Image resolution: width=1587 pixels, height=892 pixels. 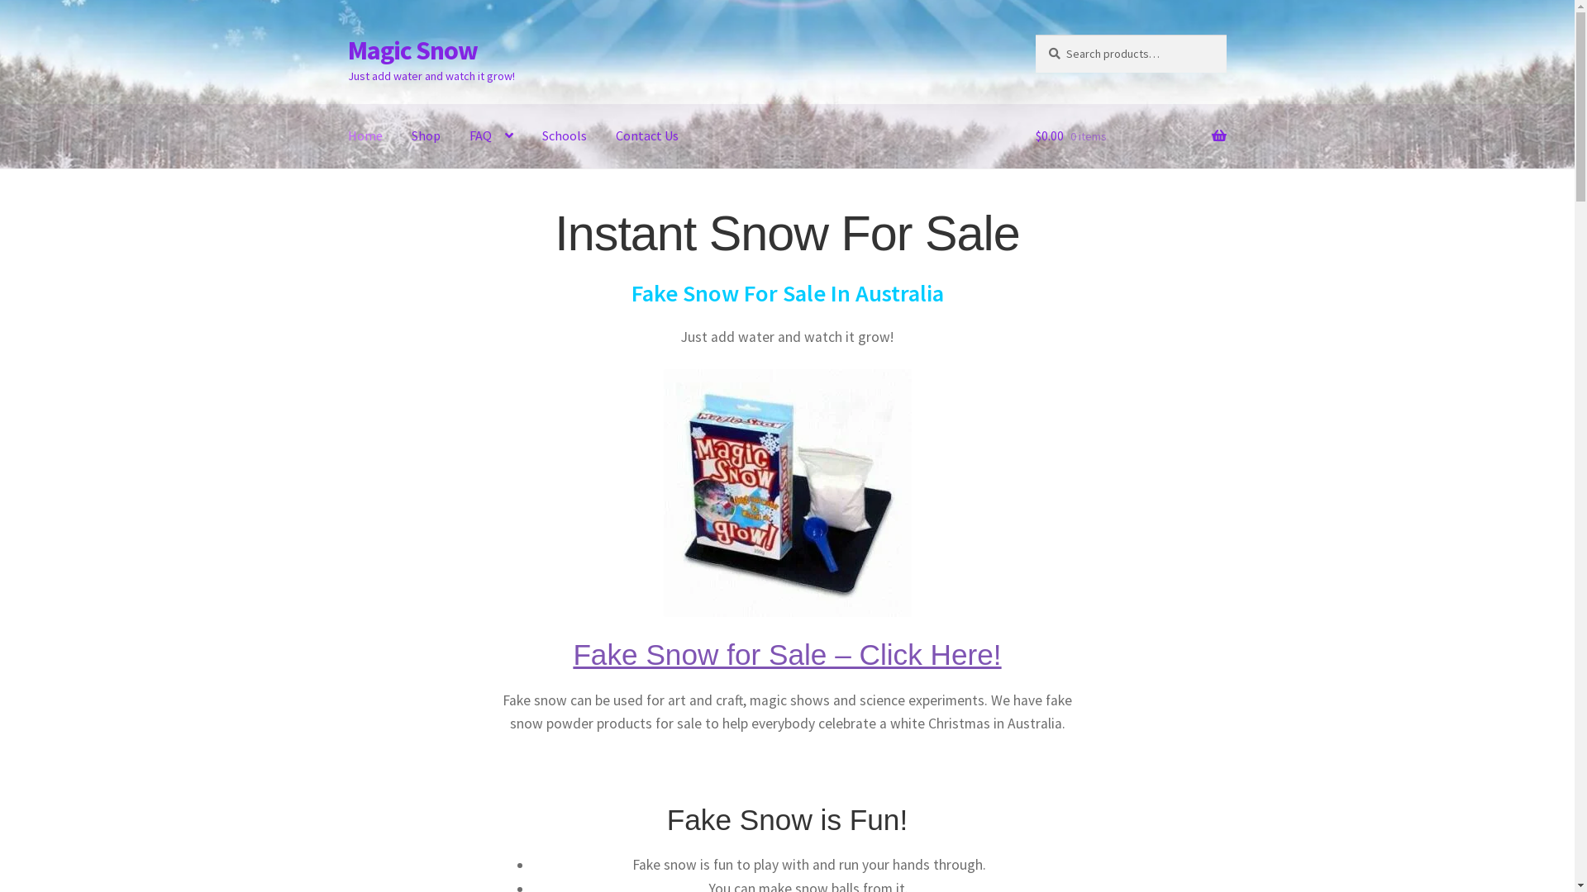 What do you see at coordinates (491, 136) in the screenshot?
I see `FAQ` at bounding box center [491, 136].